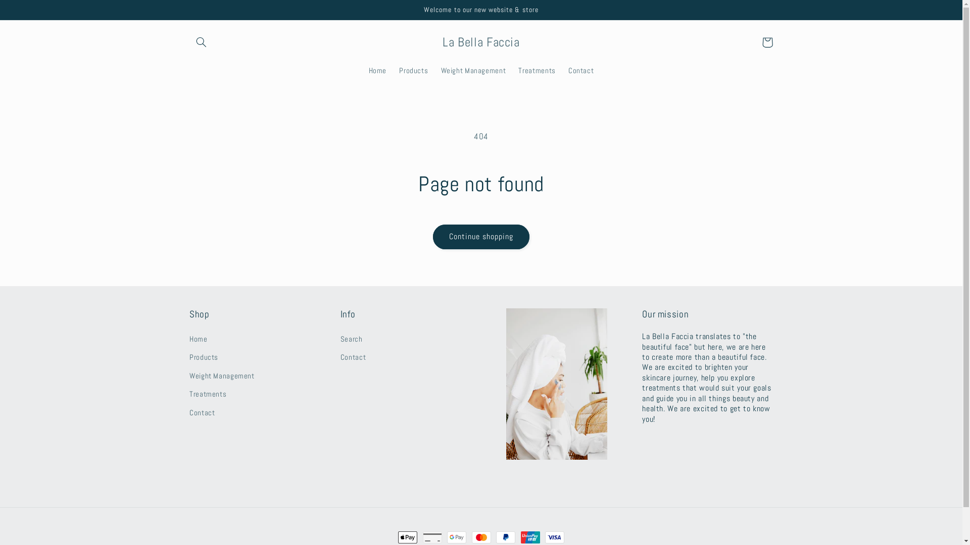 This screenshot has width=970, height=545. Describe the element at coordinates (481, 237) in the screenshot. I see `Continue shopping` at that location.